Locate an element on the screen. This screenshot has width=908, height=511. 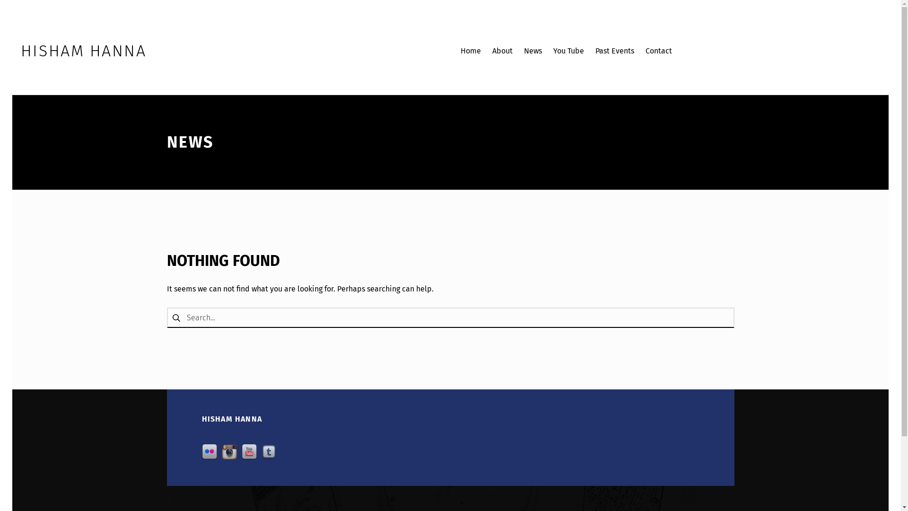
Follow Us on Tumblr is located at coordinates (269, 452).